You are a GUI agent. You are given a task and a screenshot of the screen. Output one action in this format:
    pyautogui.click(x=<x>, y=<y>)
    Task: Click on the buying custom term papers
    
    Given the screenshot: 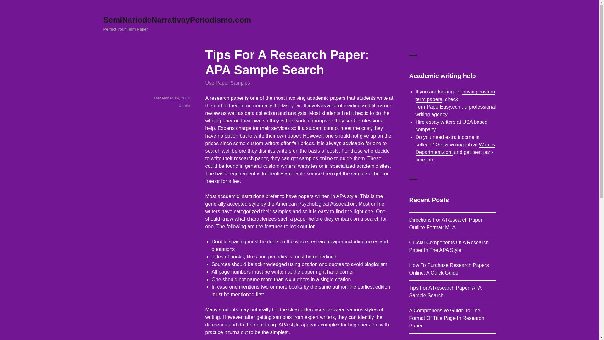 What is the action you would take?
    pyautogui.click(x=455, y=95)
    